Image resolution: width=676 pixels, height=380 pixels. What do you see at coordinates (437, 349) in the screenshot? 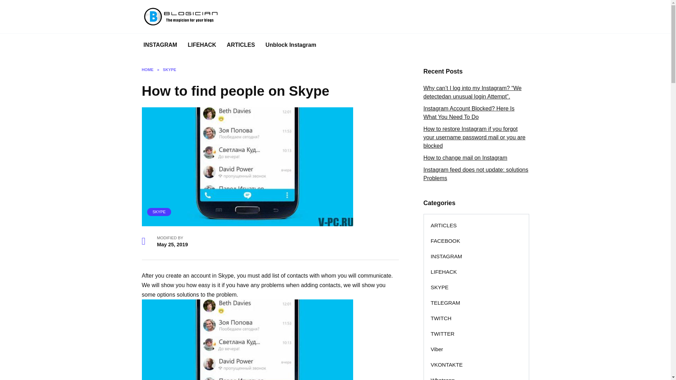
I see `Viber` at bounding box center [437, 349].